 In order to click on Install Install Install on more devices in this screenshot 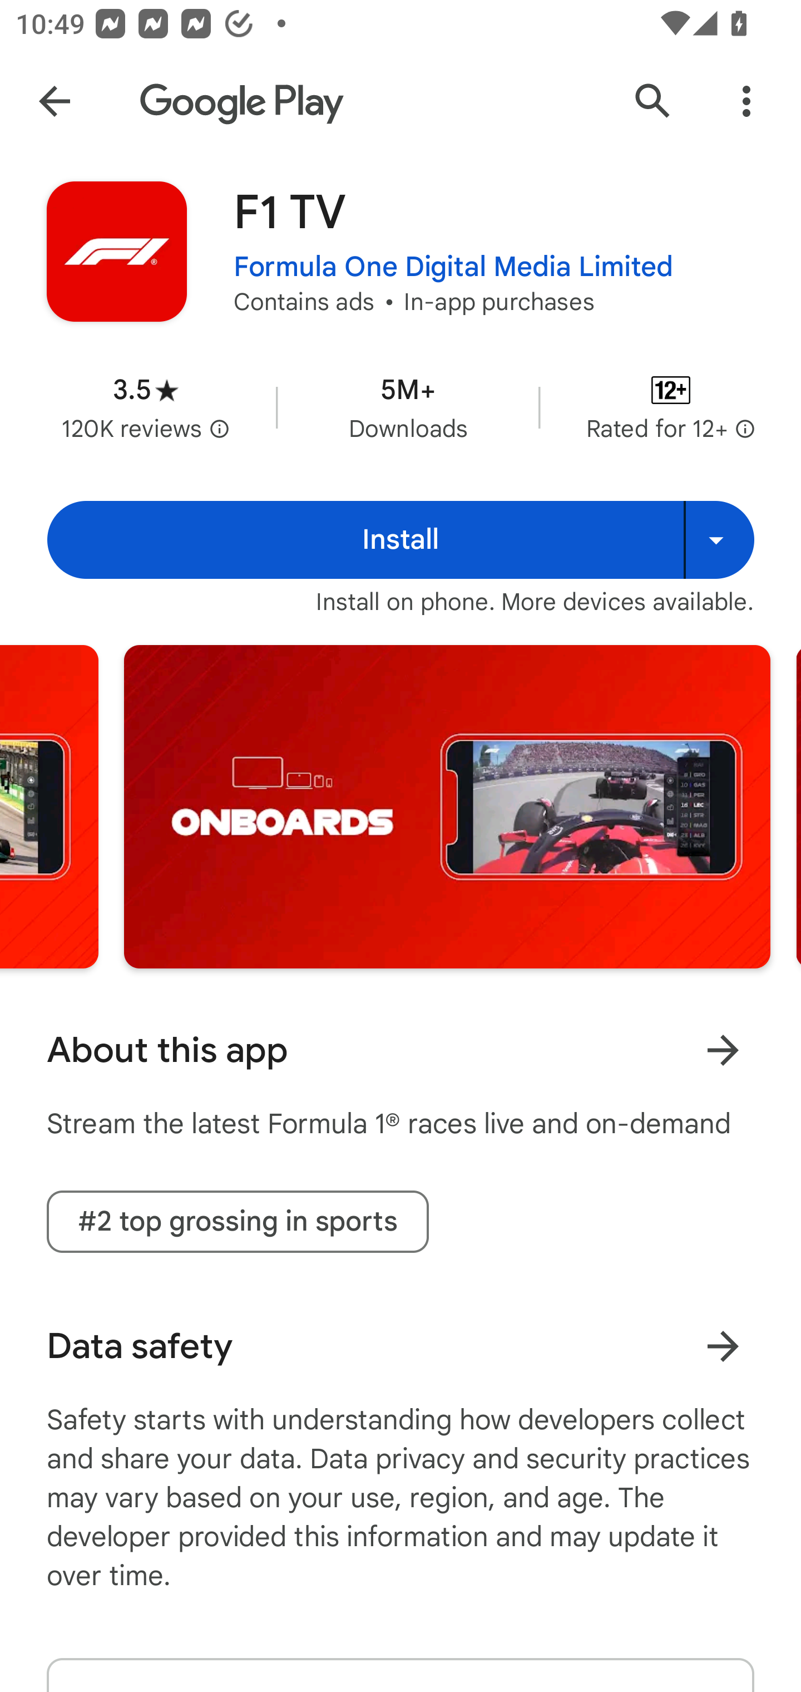, I will do `click(400, 539)`.